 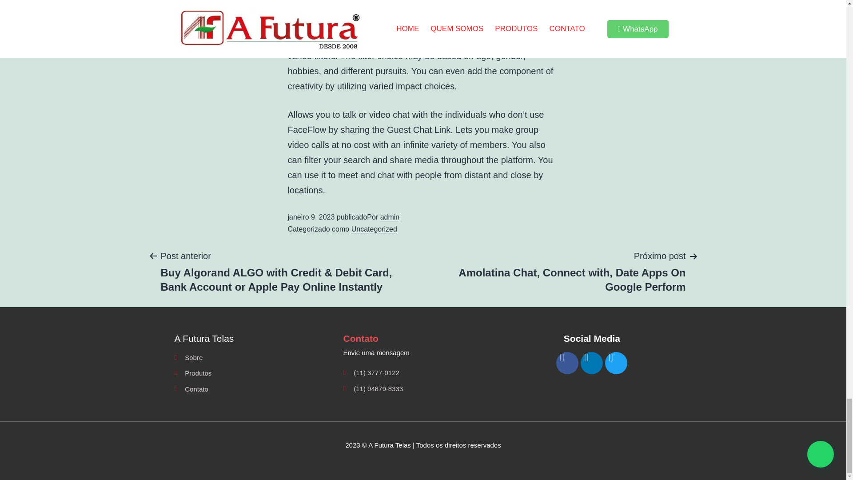 What do you see at coordinates (254, 373) in the screenshot?
I see `Produtos` at bounding box center [254, 373].